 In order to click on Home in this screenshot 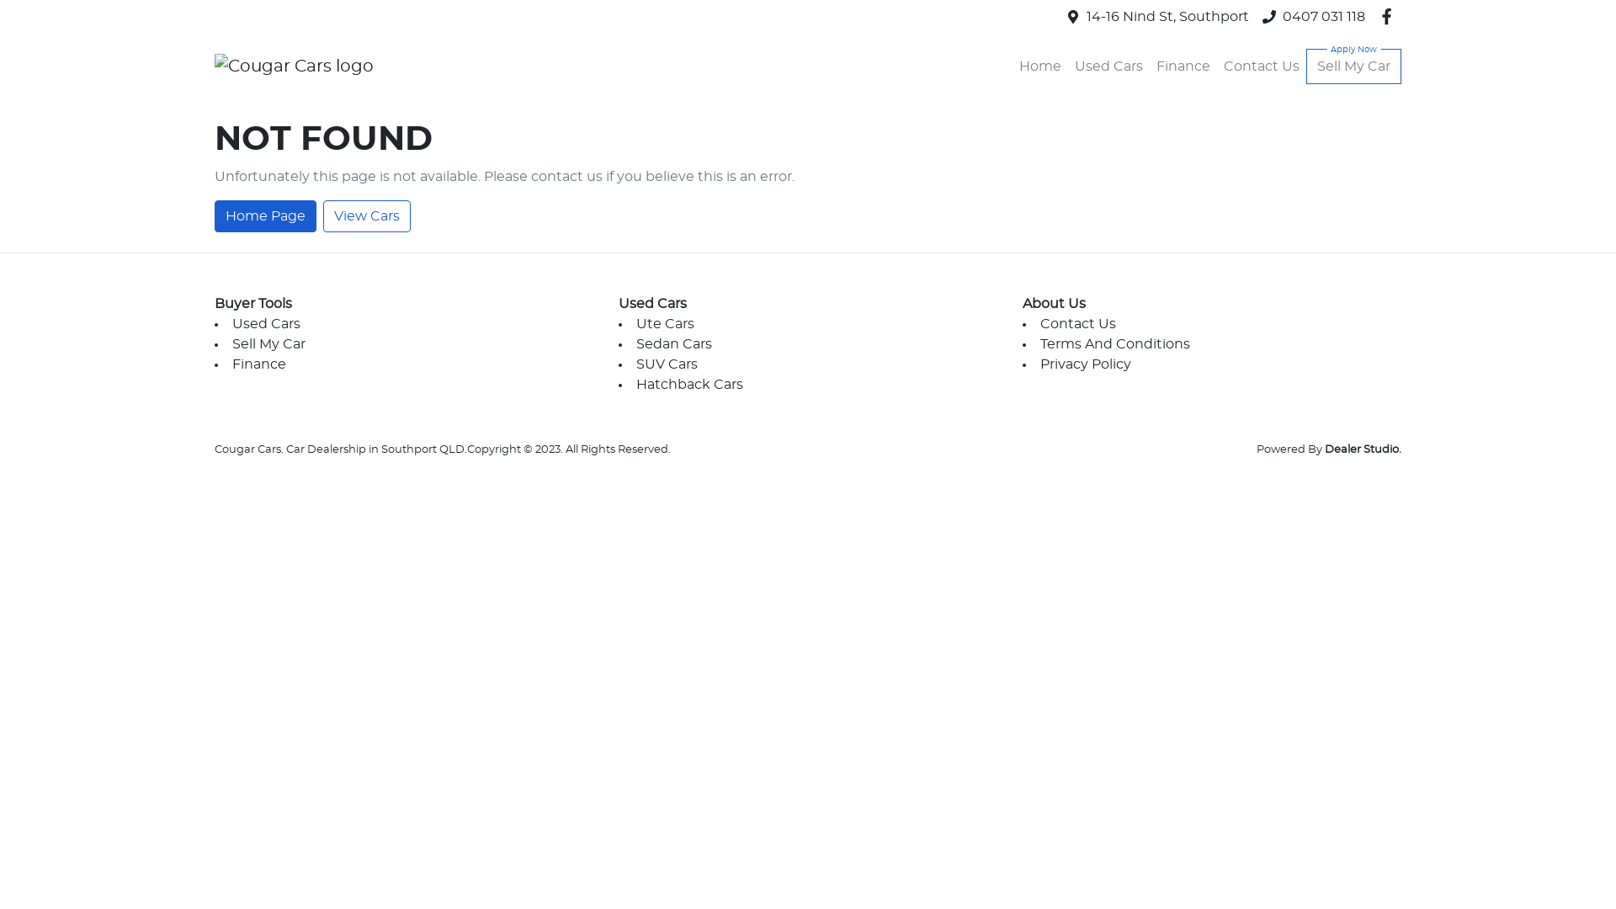, I will do `click(1040, 66)`.